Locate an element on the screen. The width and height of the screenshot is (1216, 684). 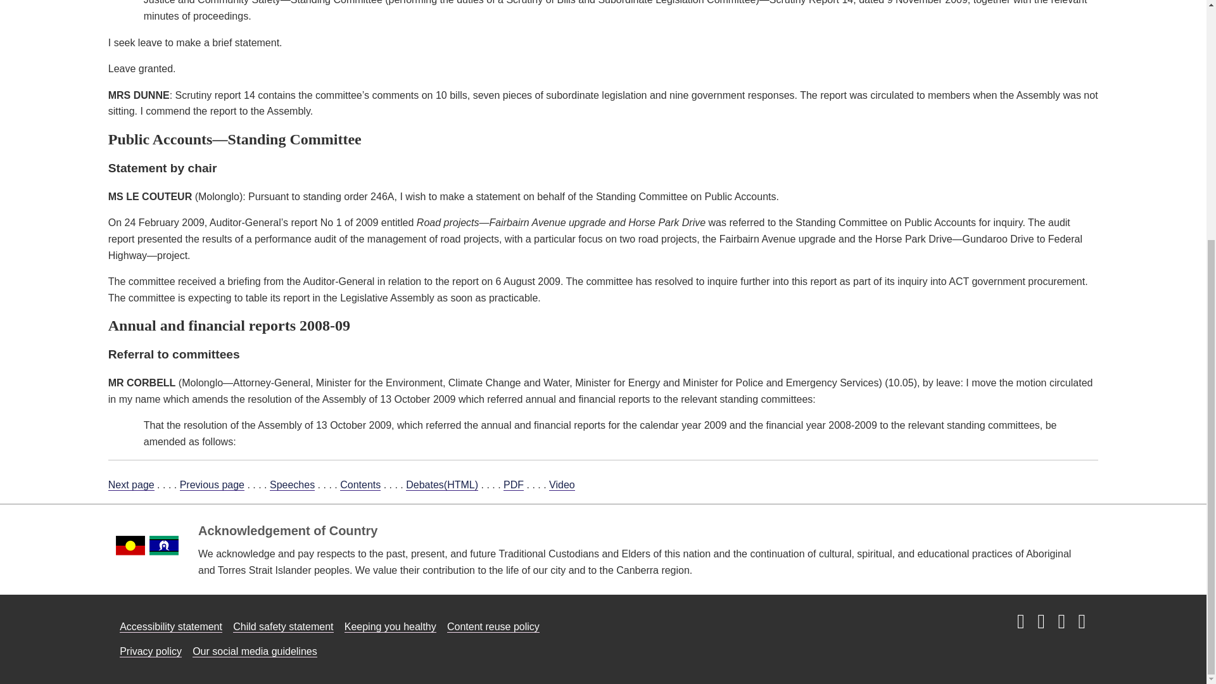
Contents is located at coordinates (360, 485).